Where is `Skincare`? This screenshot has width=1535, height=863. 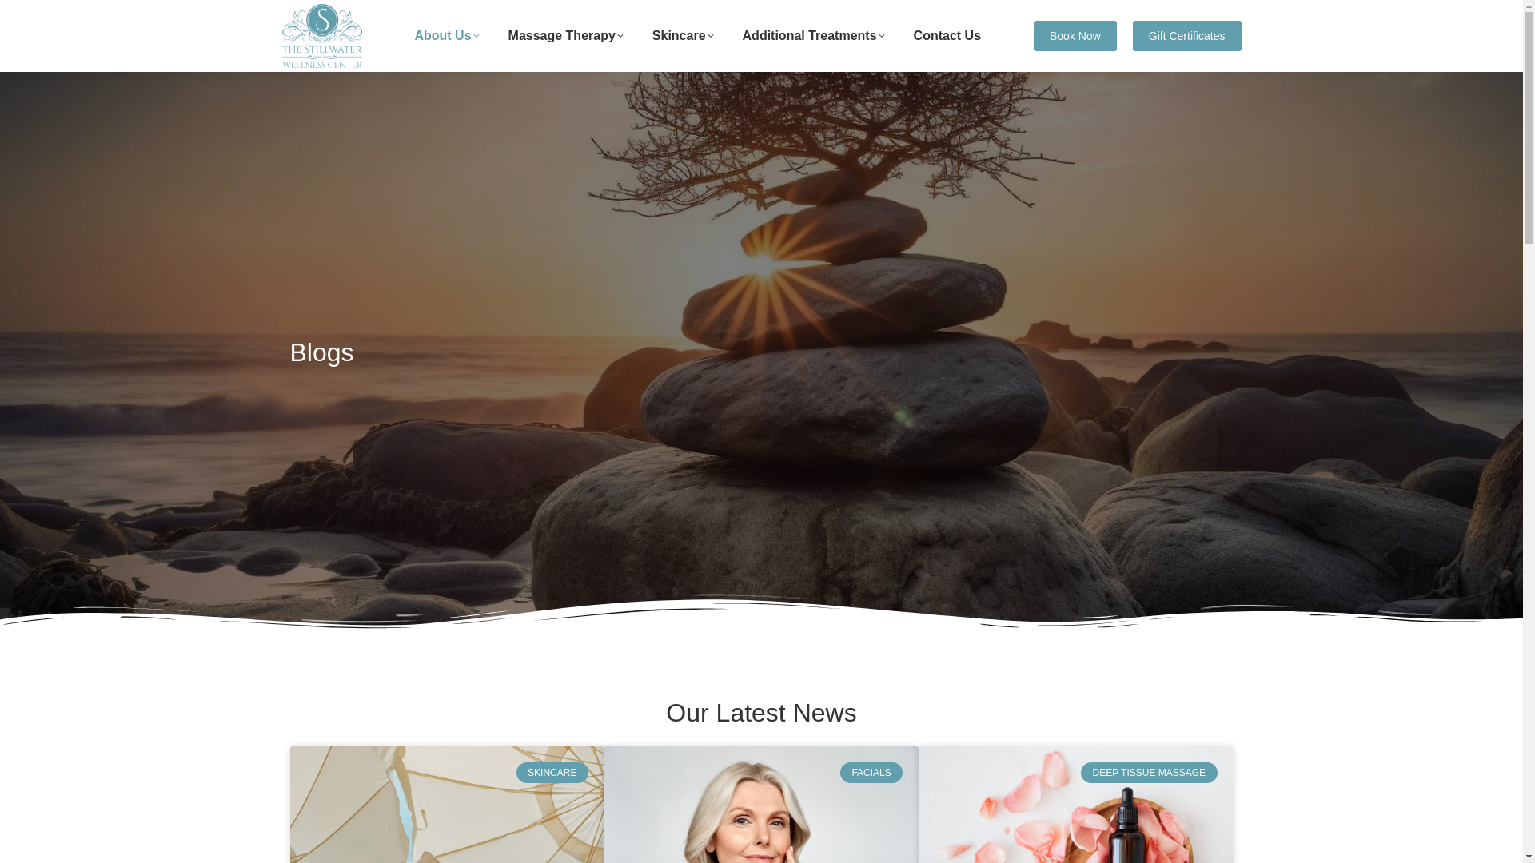
Skincare is located at coordinates (683, 36).